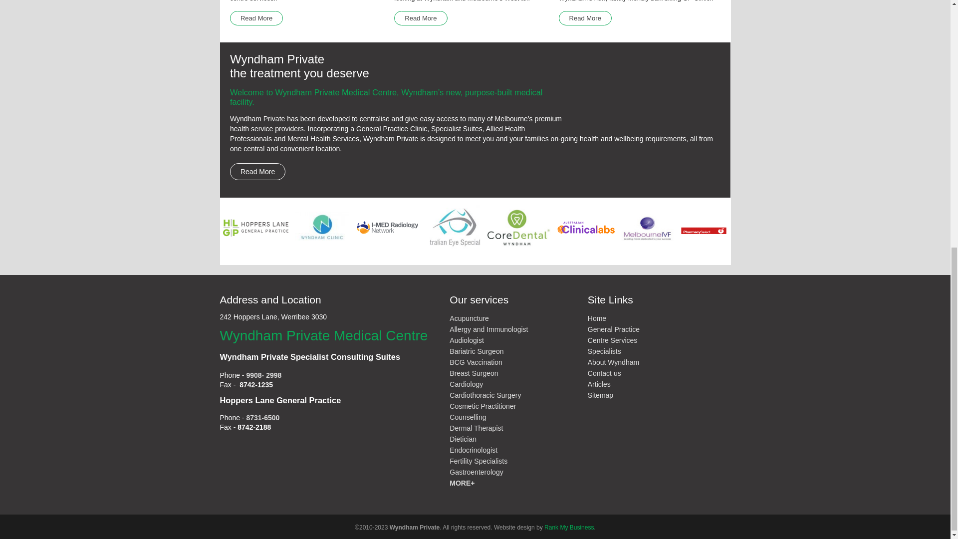 Image resolution: width=958 pixels, height=539 pixels. What do you see at coordinates (476, 472) in the screenshot?
I see `Gastroenterology` at bounding box center [476, 472].